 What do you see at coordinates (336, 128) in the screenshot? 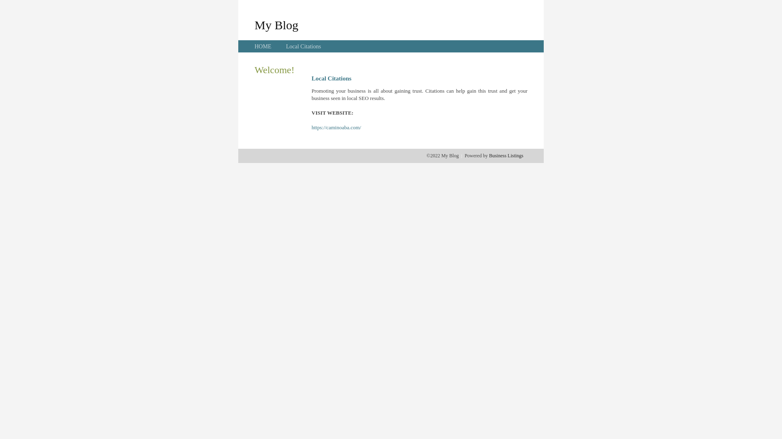
I see `https://caminoaba.com/` at bounding box center [336, 128].